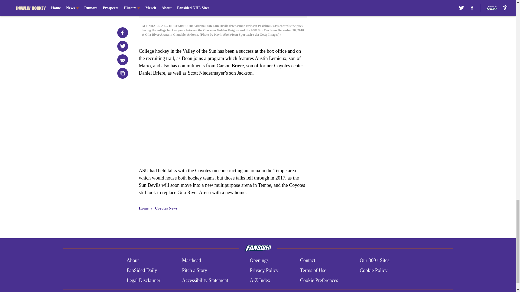 The image size is (520, 292). Describe the element at coordinates (259, 261) in the screenshot. I see `Openings` at that location.